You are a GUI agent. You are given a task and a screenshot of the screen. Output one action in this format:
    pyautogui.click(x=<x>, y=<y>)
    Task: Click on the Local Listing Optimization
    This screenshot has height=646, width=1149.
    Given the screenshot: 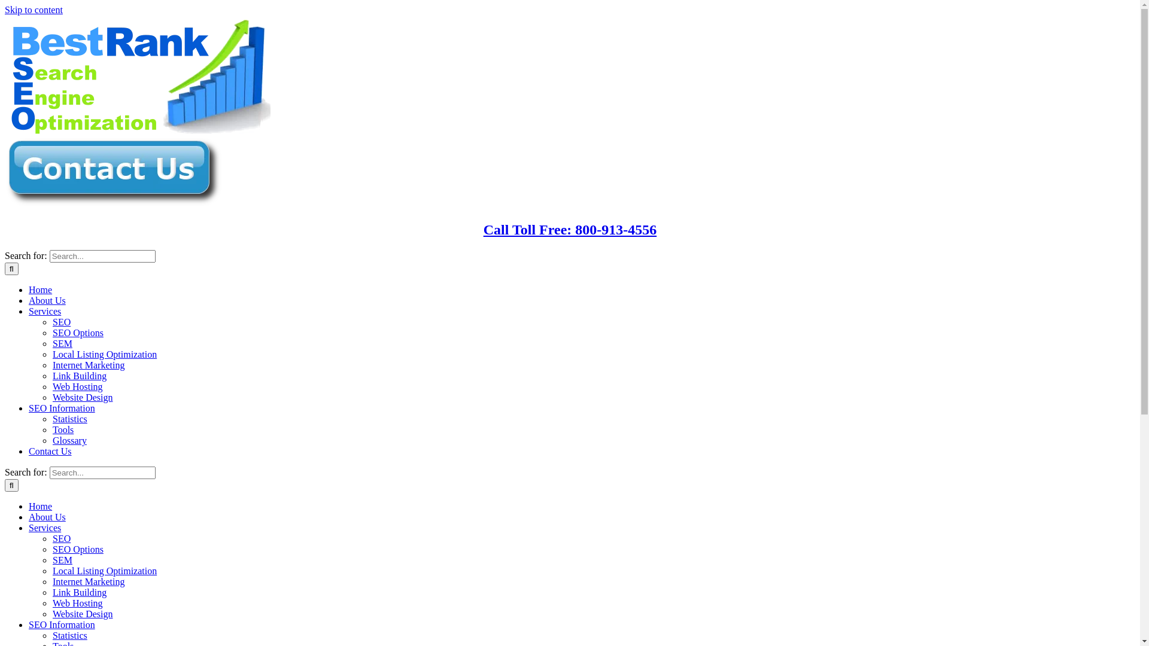 What is the action you would take?
    pyautogui.click(x=105, y=354)
    